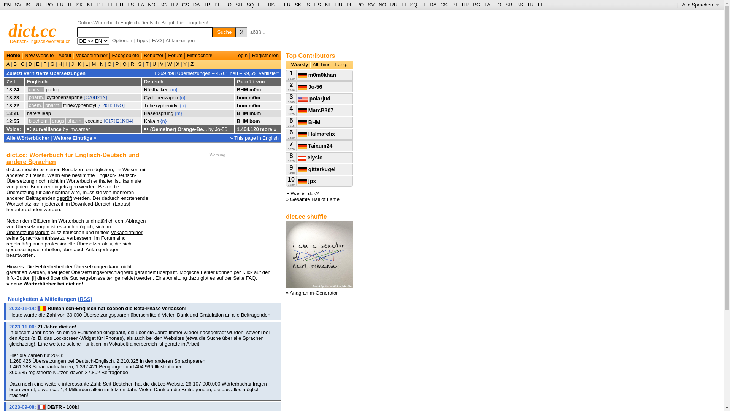  What do you see at coordinates (140, 64) in the screenshot?
I see `S` at bounding box center [140, 64].